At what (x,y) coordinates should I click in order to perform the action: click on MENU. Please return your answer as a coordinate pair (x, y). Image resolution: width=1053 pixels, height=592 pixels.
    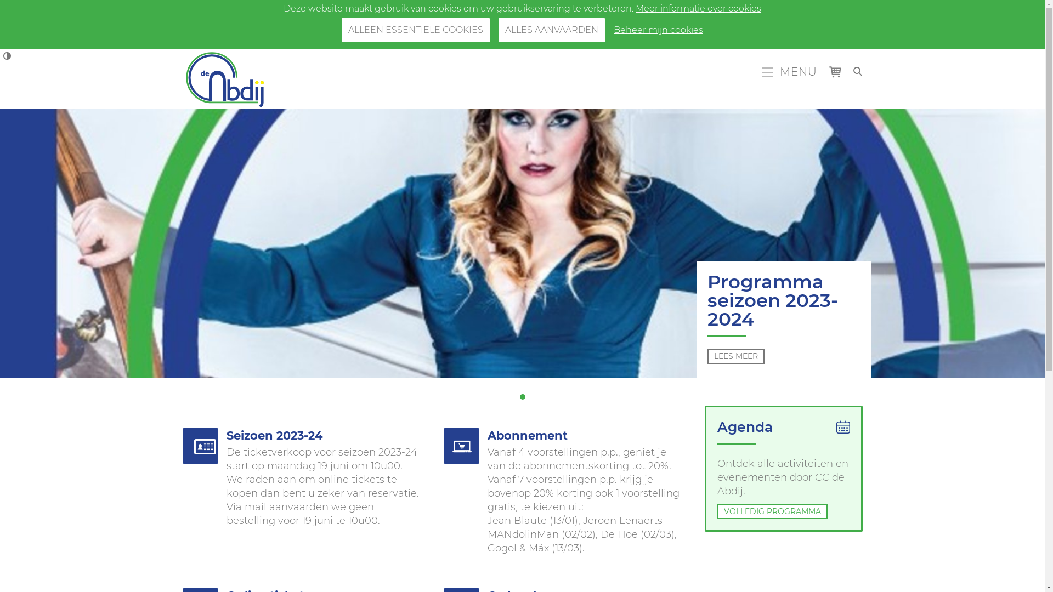
    Looking at the image, I should click on (790, 72).